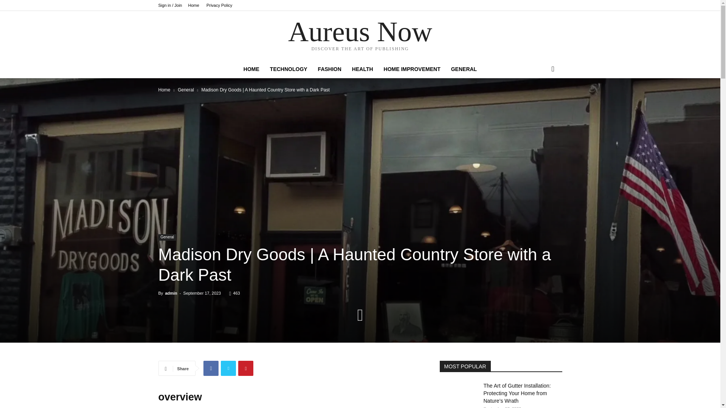 This screenshot has width=726, height=408. What do you see at coordinates (289, 69) in the screenshot?
I see `TECHNOLOGY` at bounding box center [289, 69].